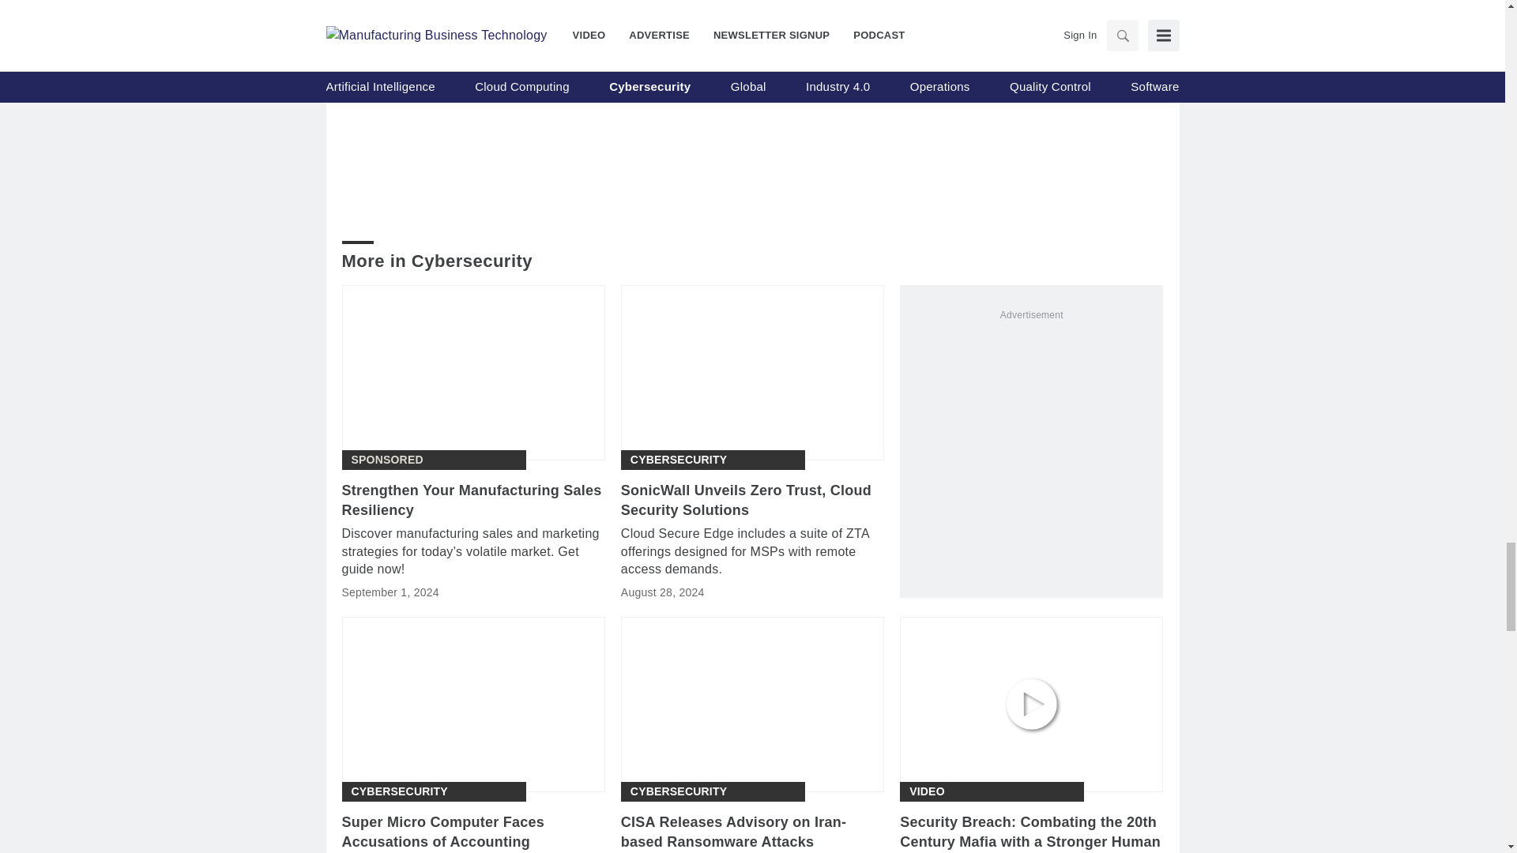  I want to click on Cybersecurity, so click(678, 791).